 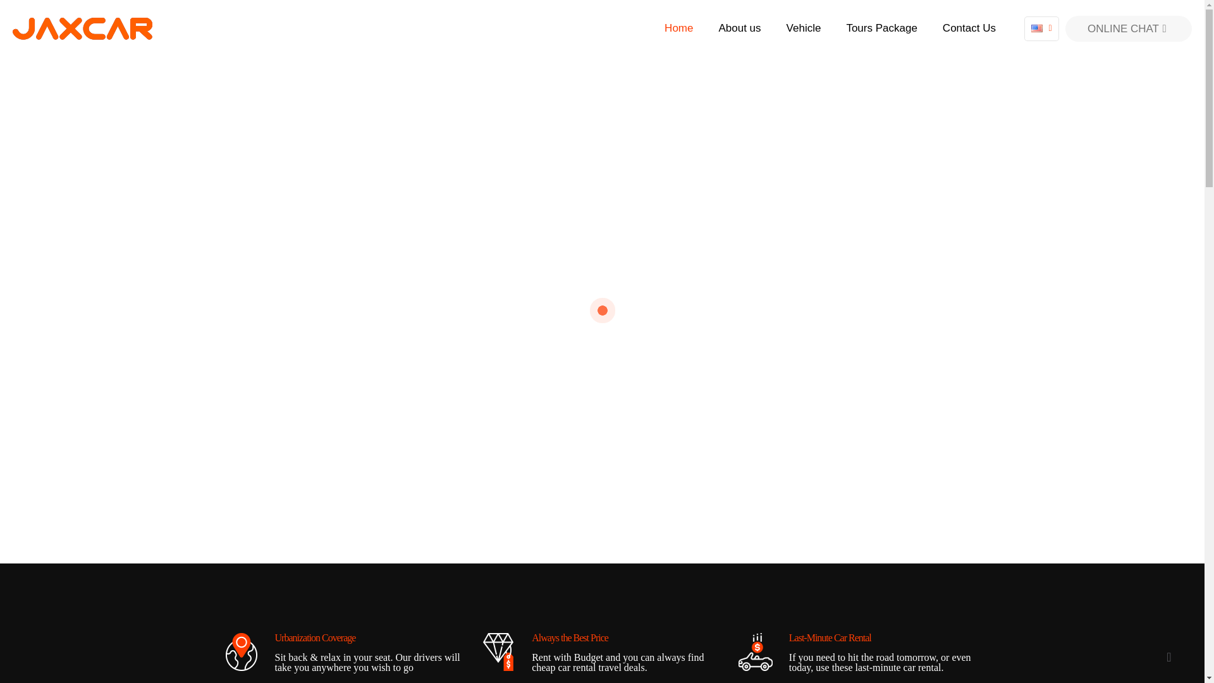 What do you see at coordinates (804, 28) in the screenshot?
I see `Vehicle` at bounding box center [804, 28].